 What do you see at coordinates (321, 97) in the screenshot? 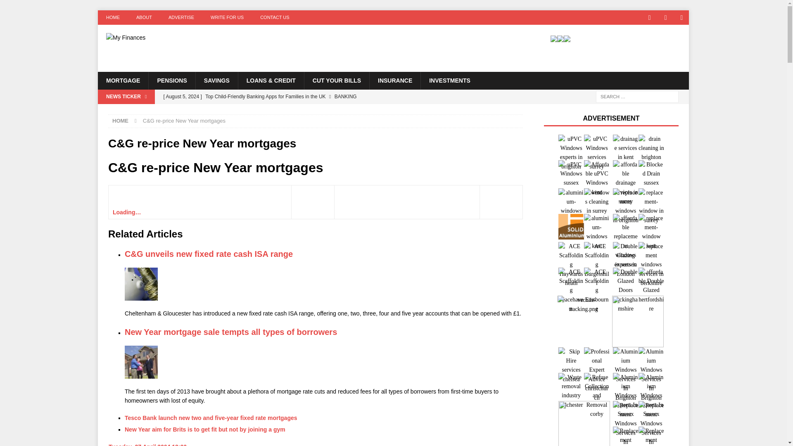
I see `Top Child-Friendly Banking Apps for Families in the UK` at bounding box center [321, 97].